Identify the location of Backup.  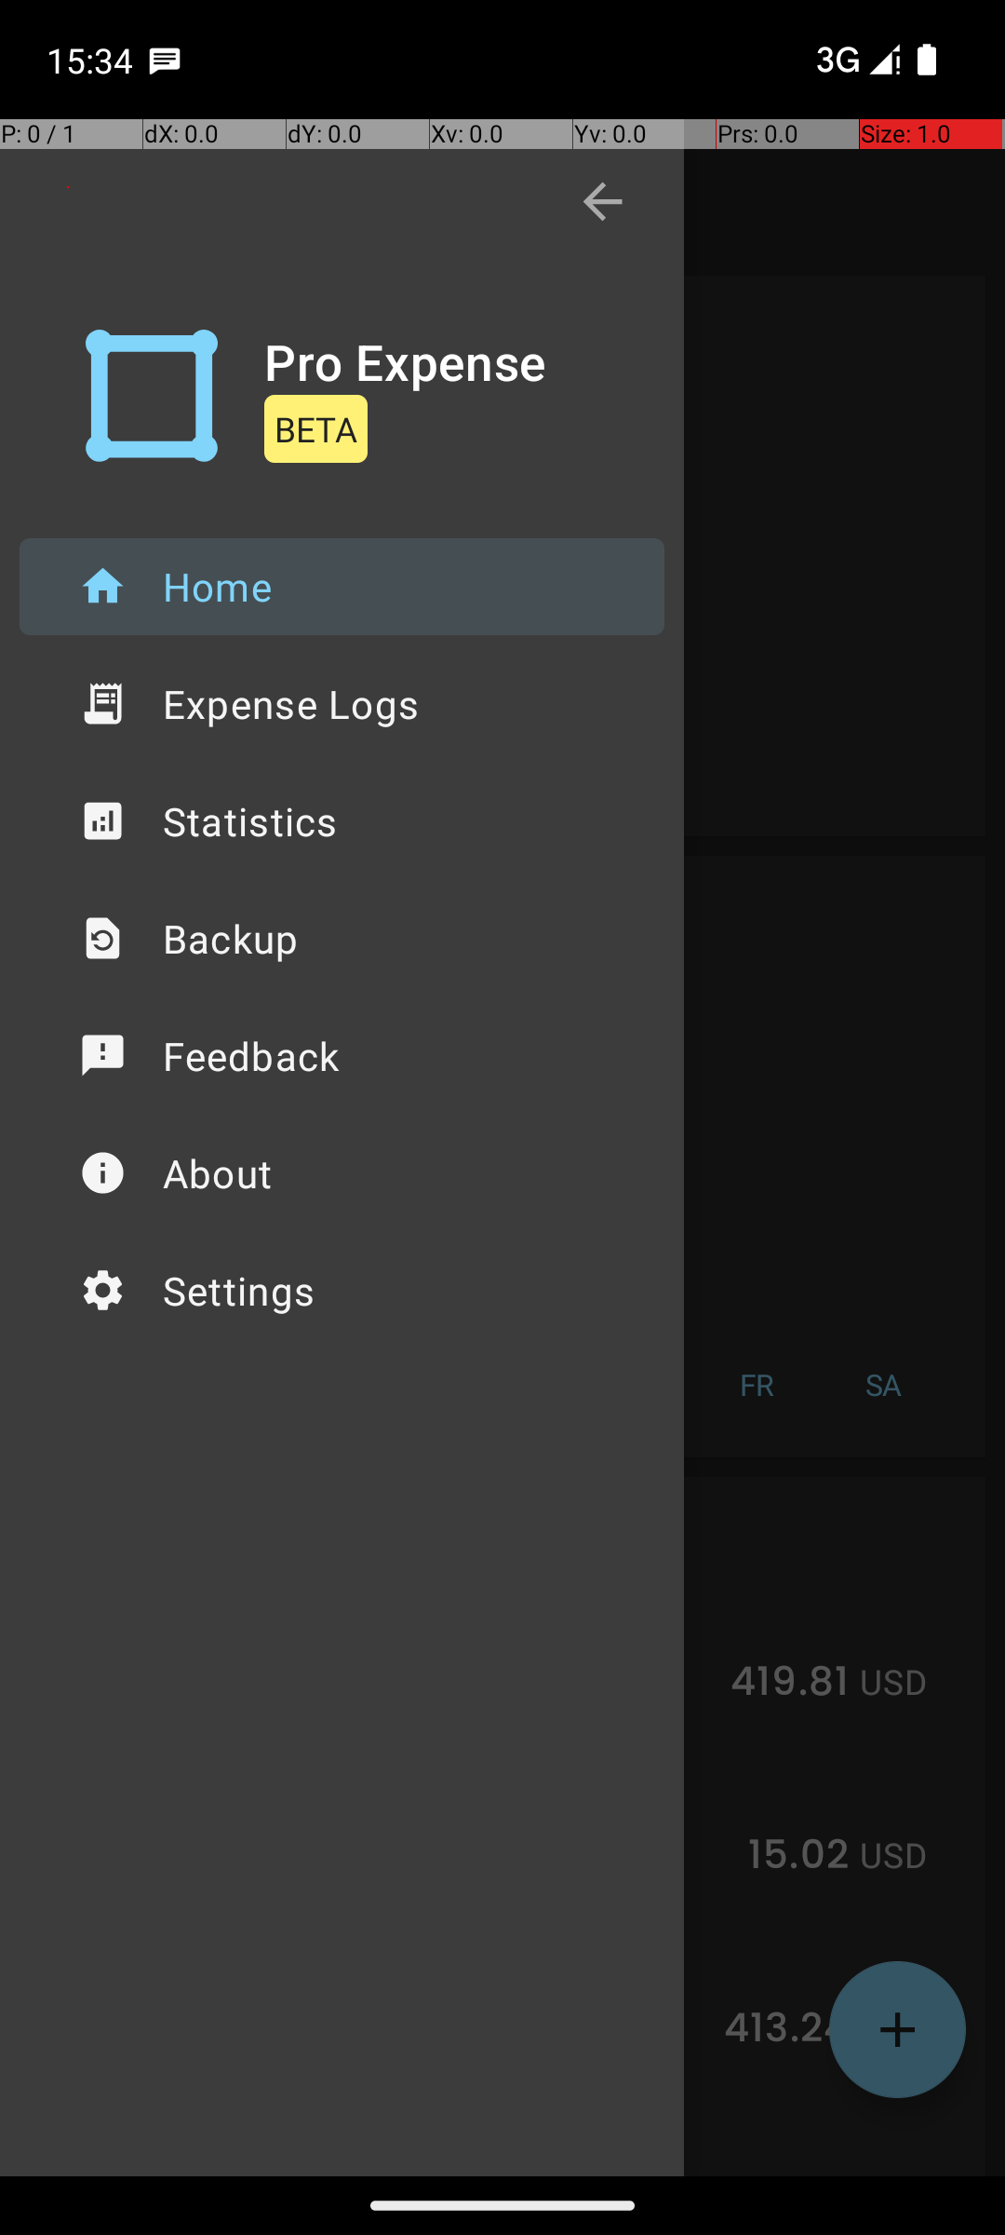
(342, 939).